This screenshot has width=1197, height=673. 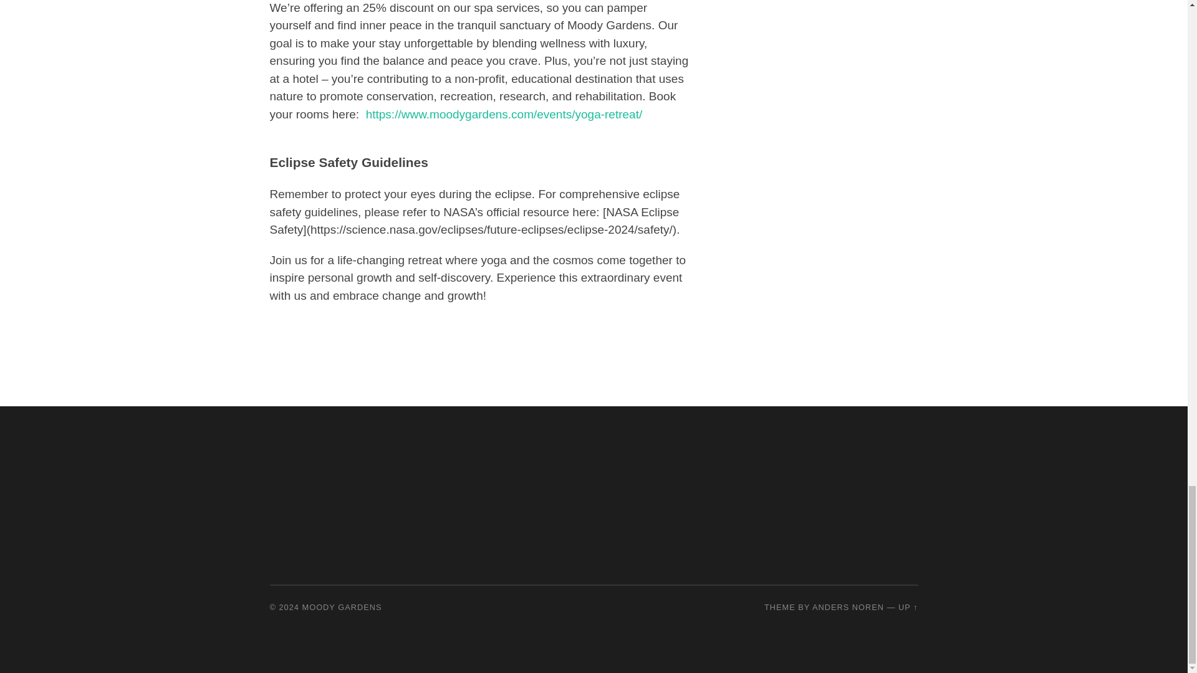 What do you see at coordinates (848, 607) in the screenshot?
I see `ANDERS NOREN` at bounding box center [848, 607].